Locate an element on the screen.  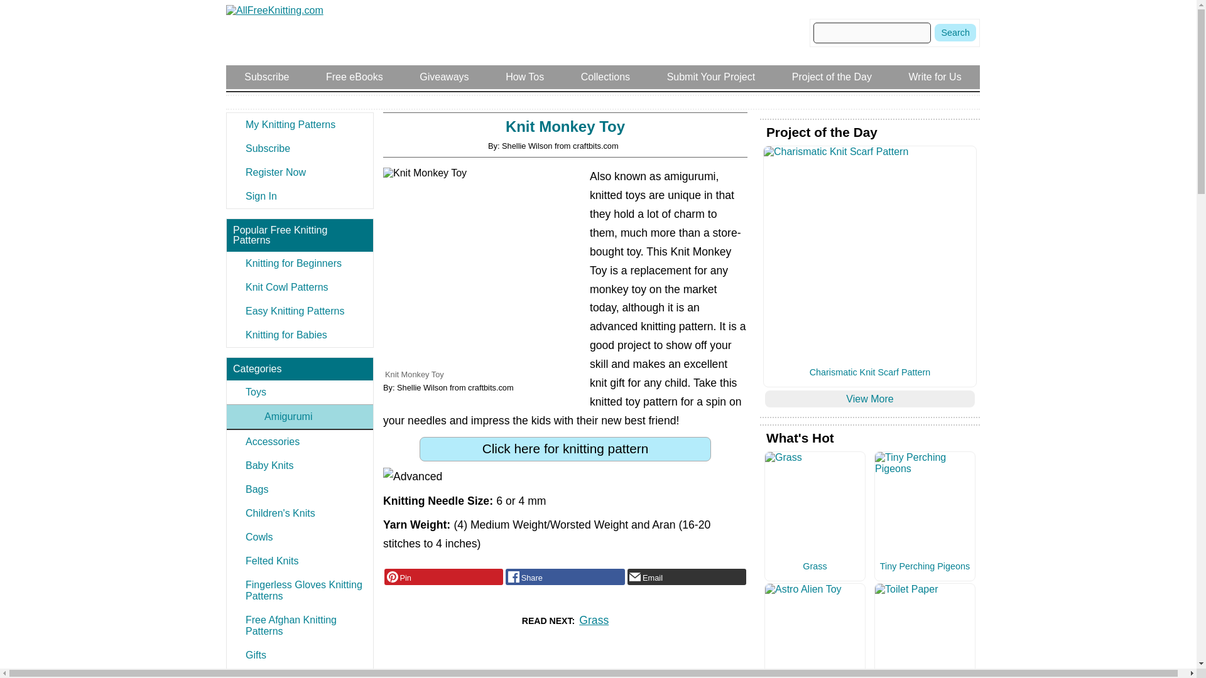
Register Now is located at coordinates (299, 172).